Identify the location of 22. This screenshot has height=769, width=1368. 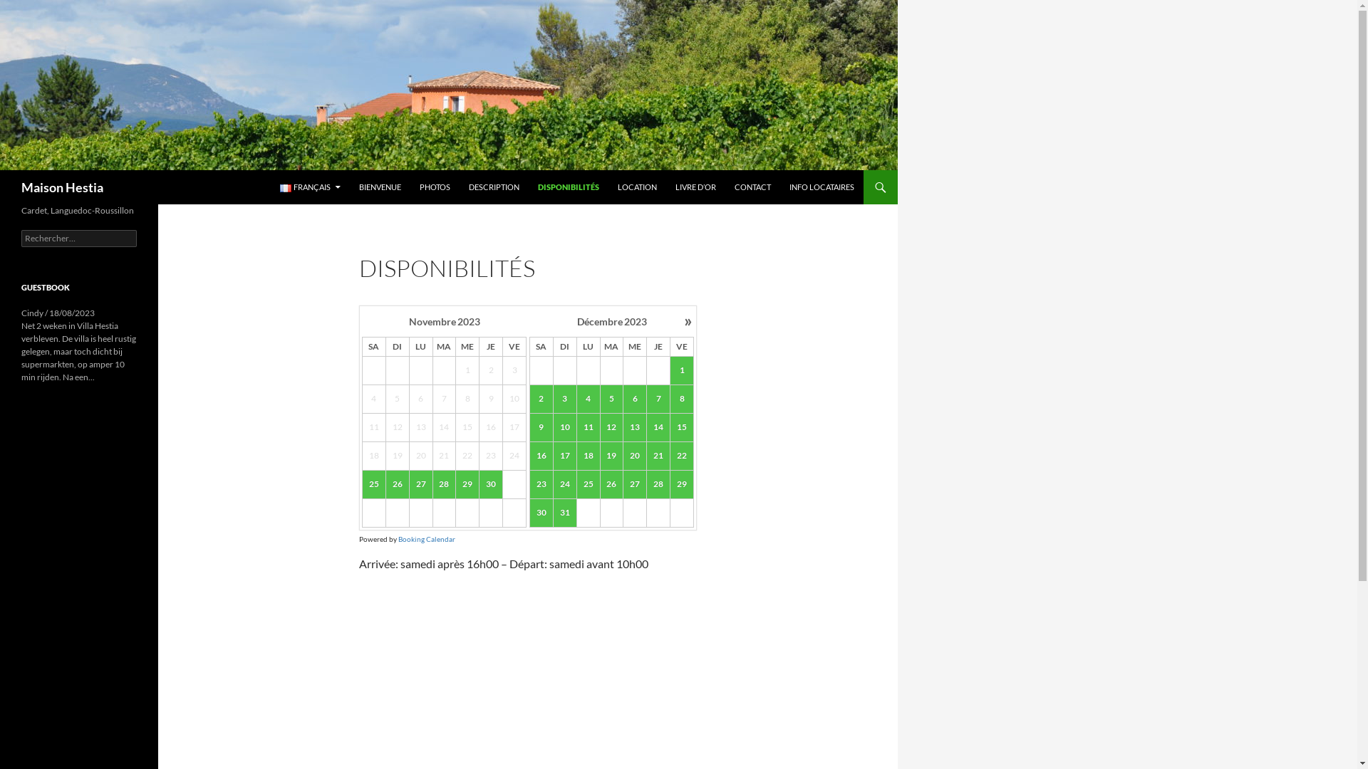
(683, 456).